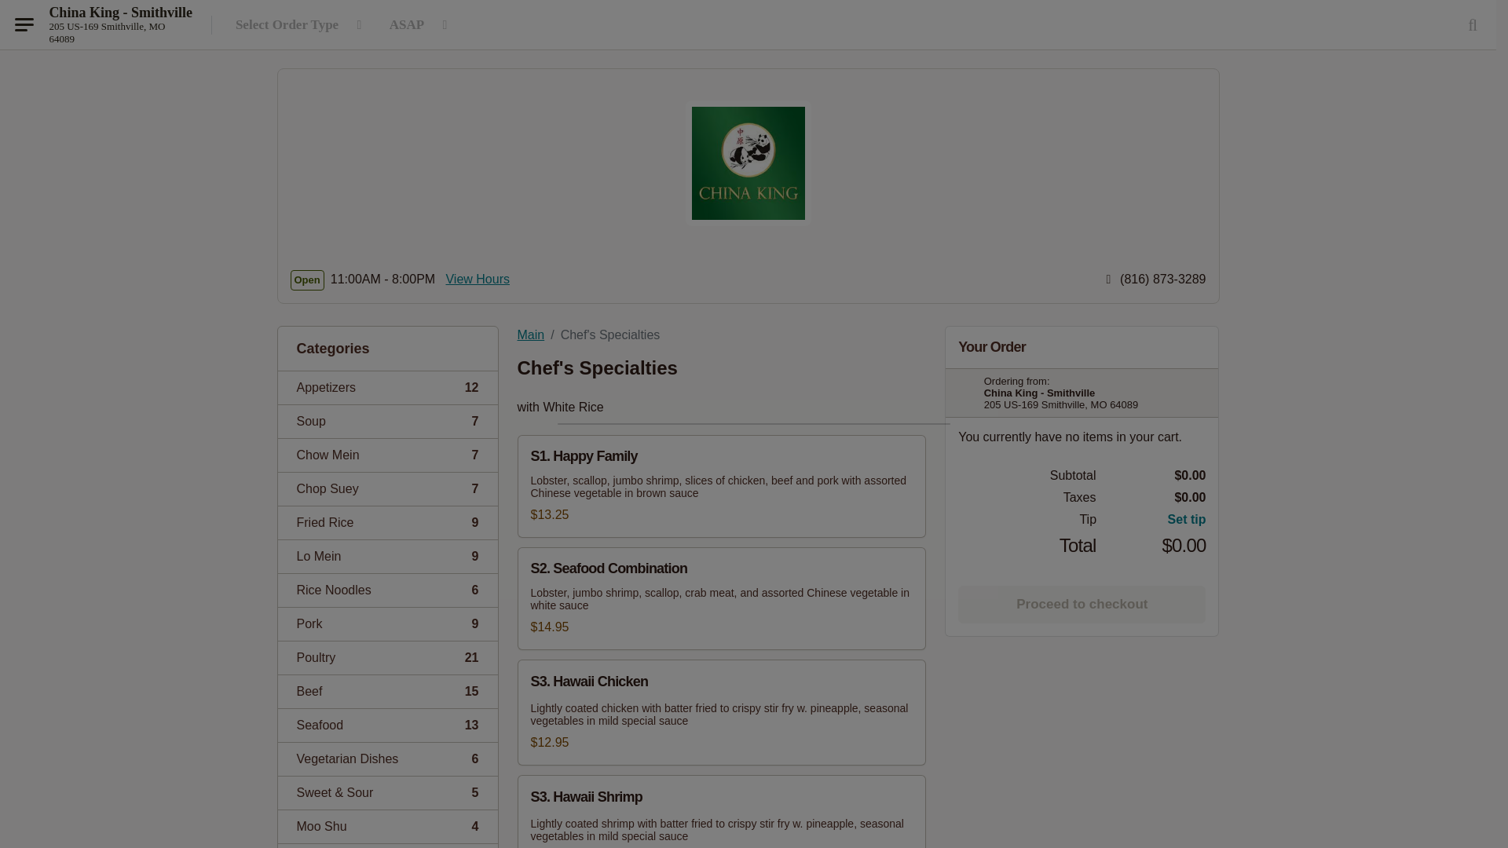  Describe the element at coordinates (302, 25) in the screenshot. I see `205 US-169 Smithville, MO 64089` at that location.